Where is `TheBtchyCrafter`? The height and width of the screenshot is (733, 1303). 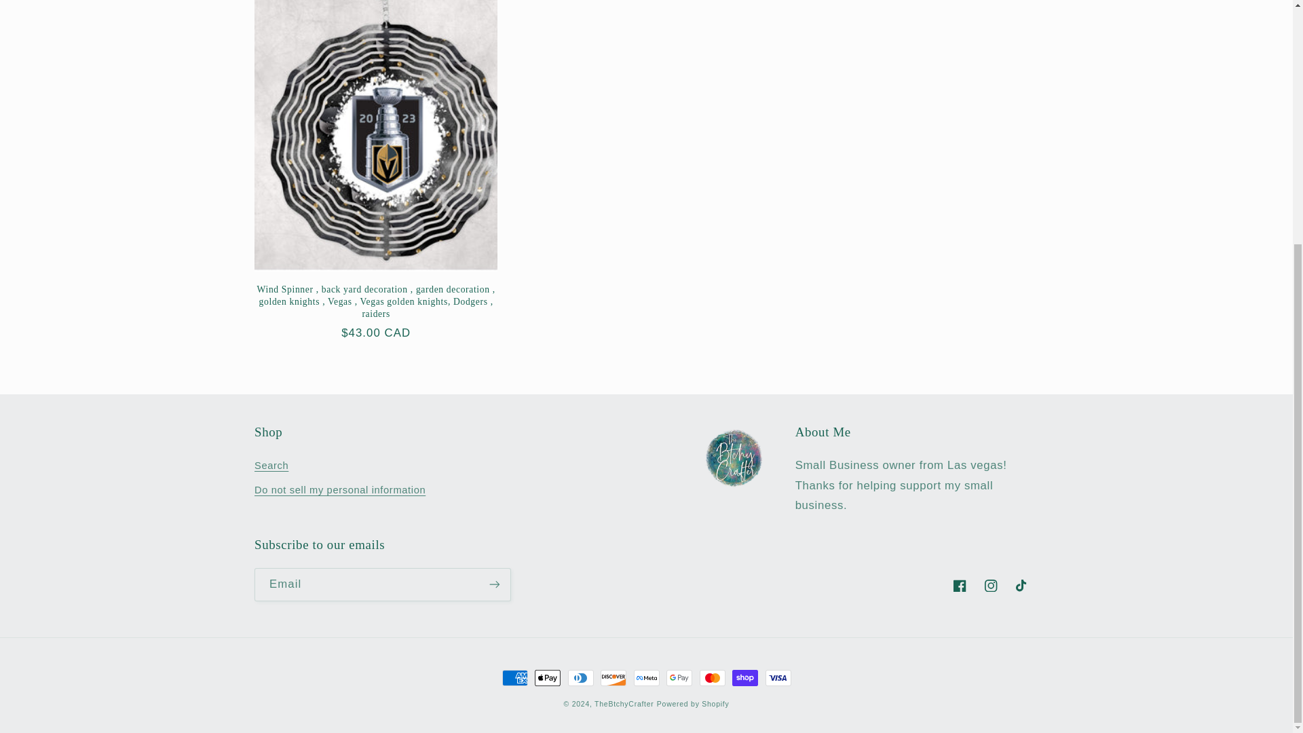 TheBtchyCrafter is located at coordinates (624, 704).